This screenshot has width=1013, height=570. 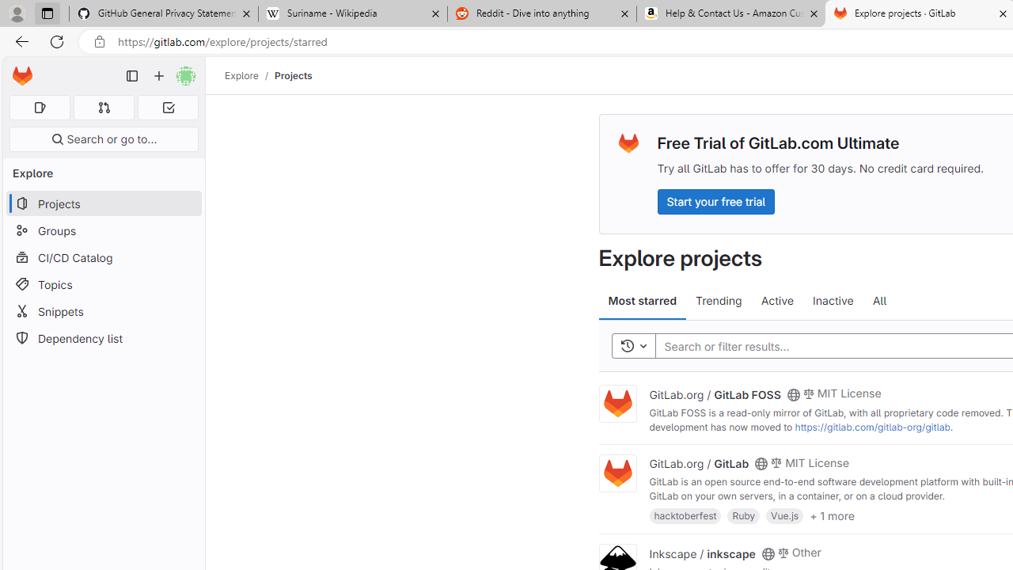 I want to click on Toggle history, so click(x=633, y=347).